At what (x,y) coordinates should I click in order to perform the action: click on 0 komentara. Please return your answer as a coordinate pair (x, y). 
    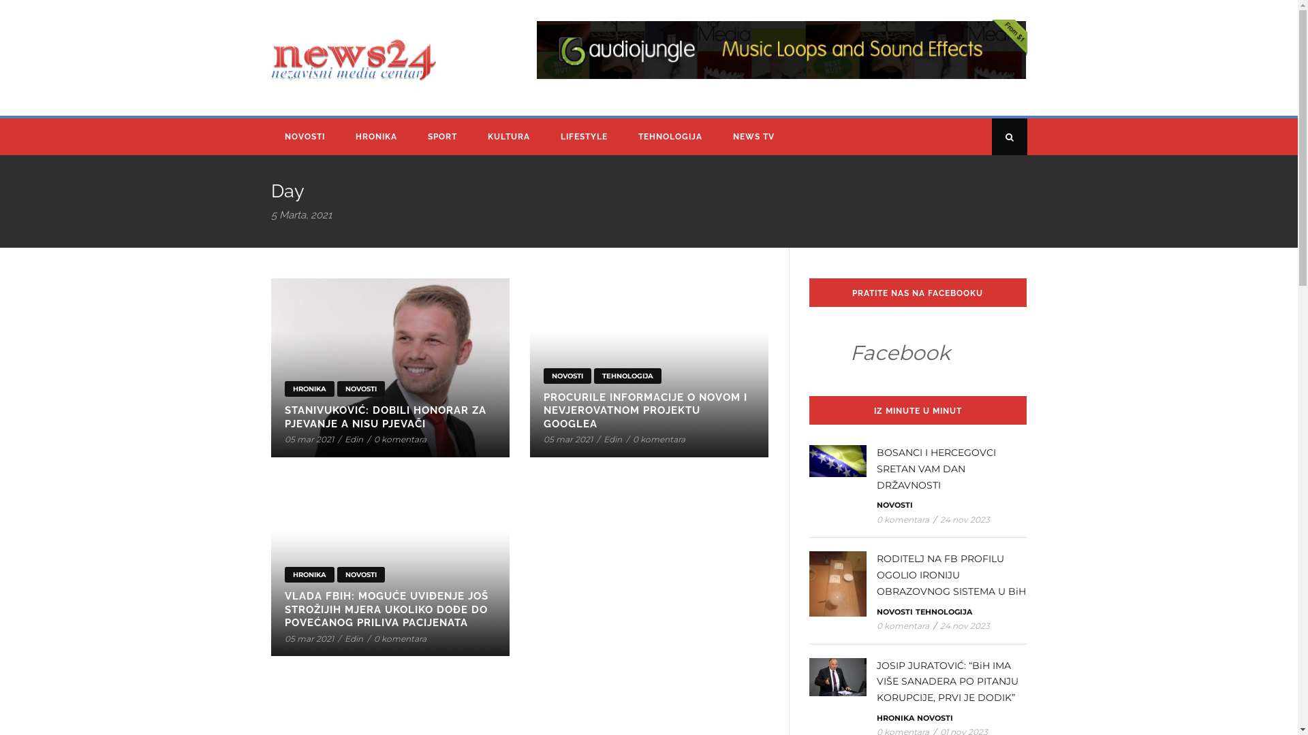
    Looking at the image, I should click on (399, 638).